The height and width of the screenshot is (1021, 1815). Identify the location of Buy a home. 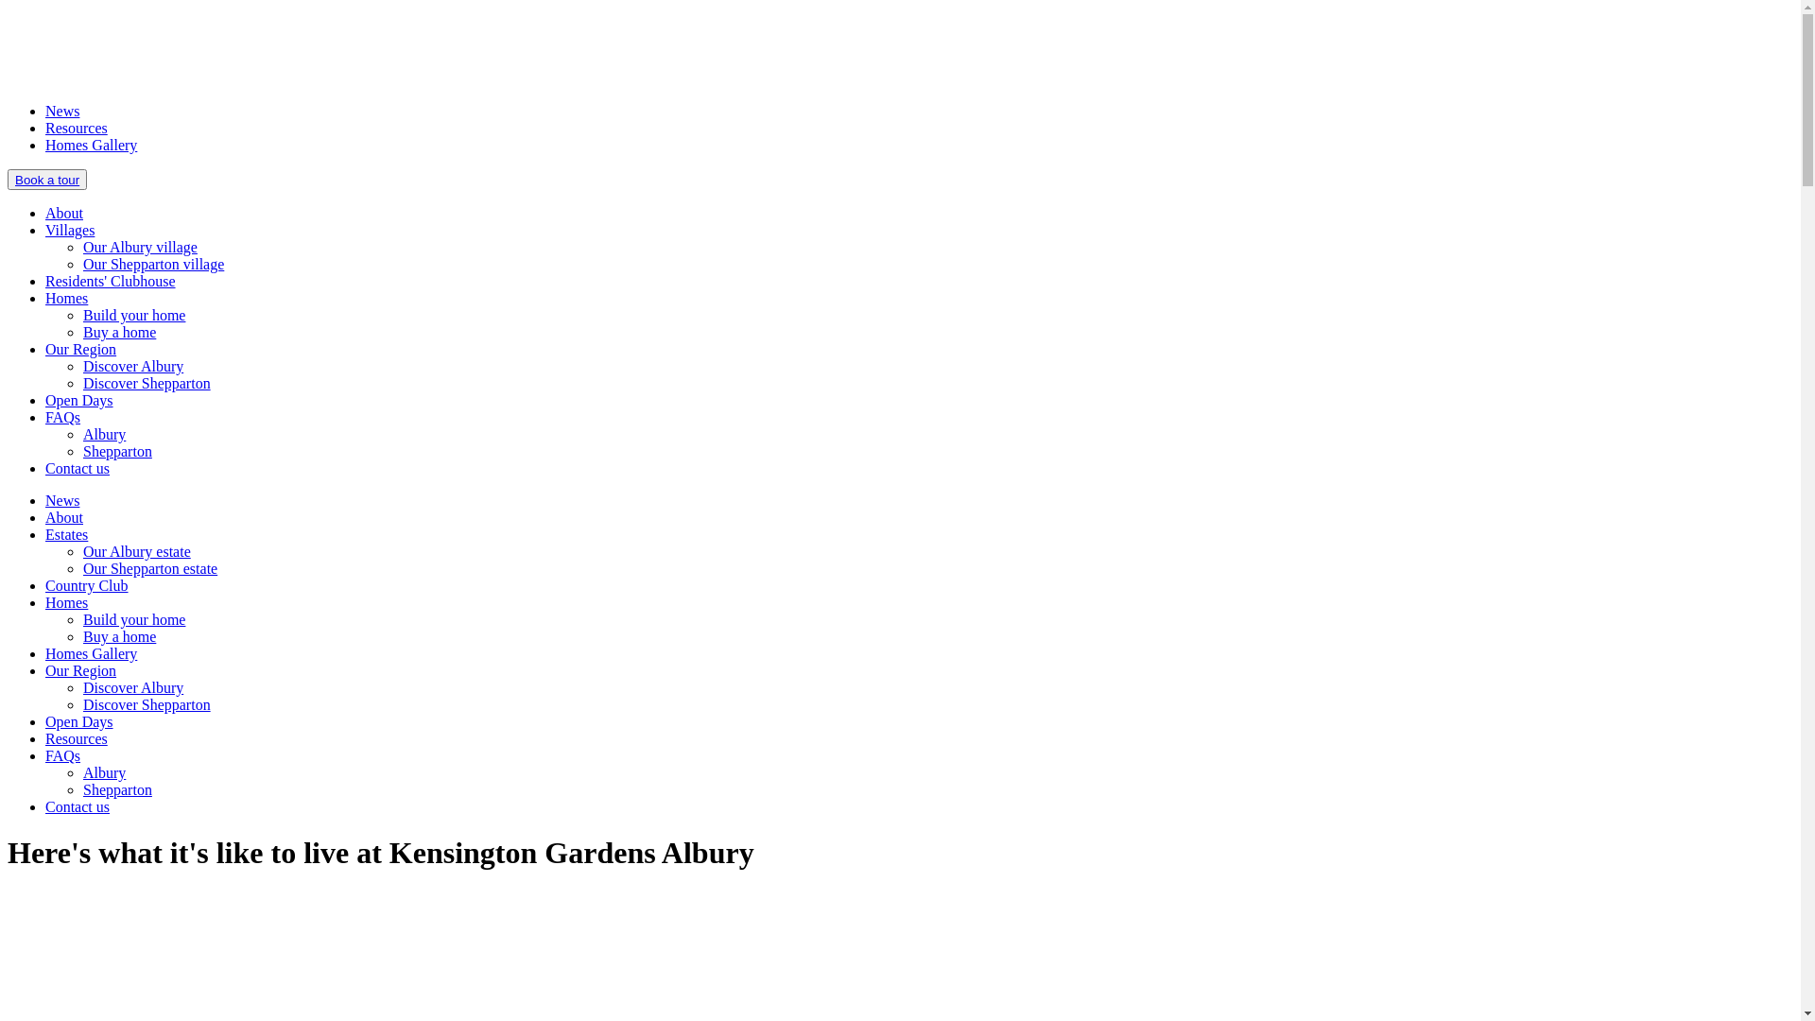
(119, 637).